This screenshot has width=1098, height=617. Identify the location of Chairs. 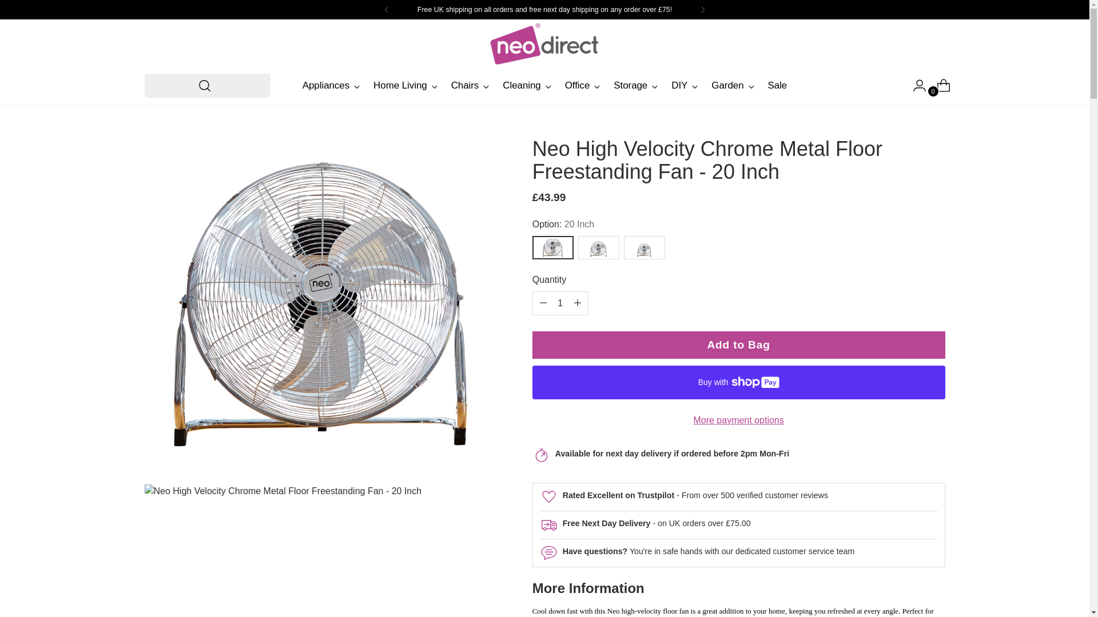
(470, 86).